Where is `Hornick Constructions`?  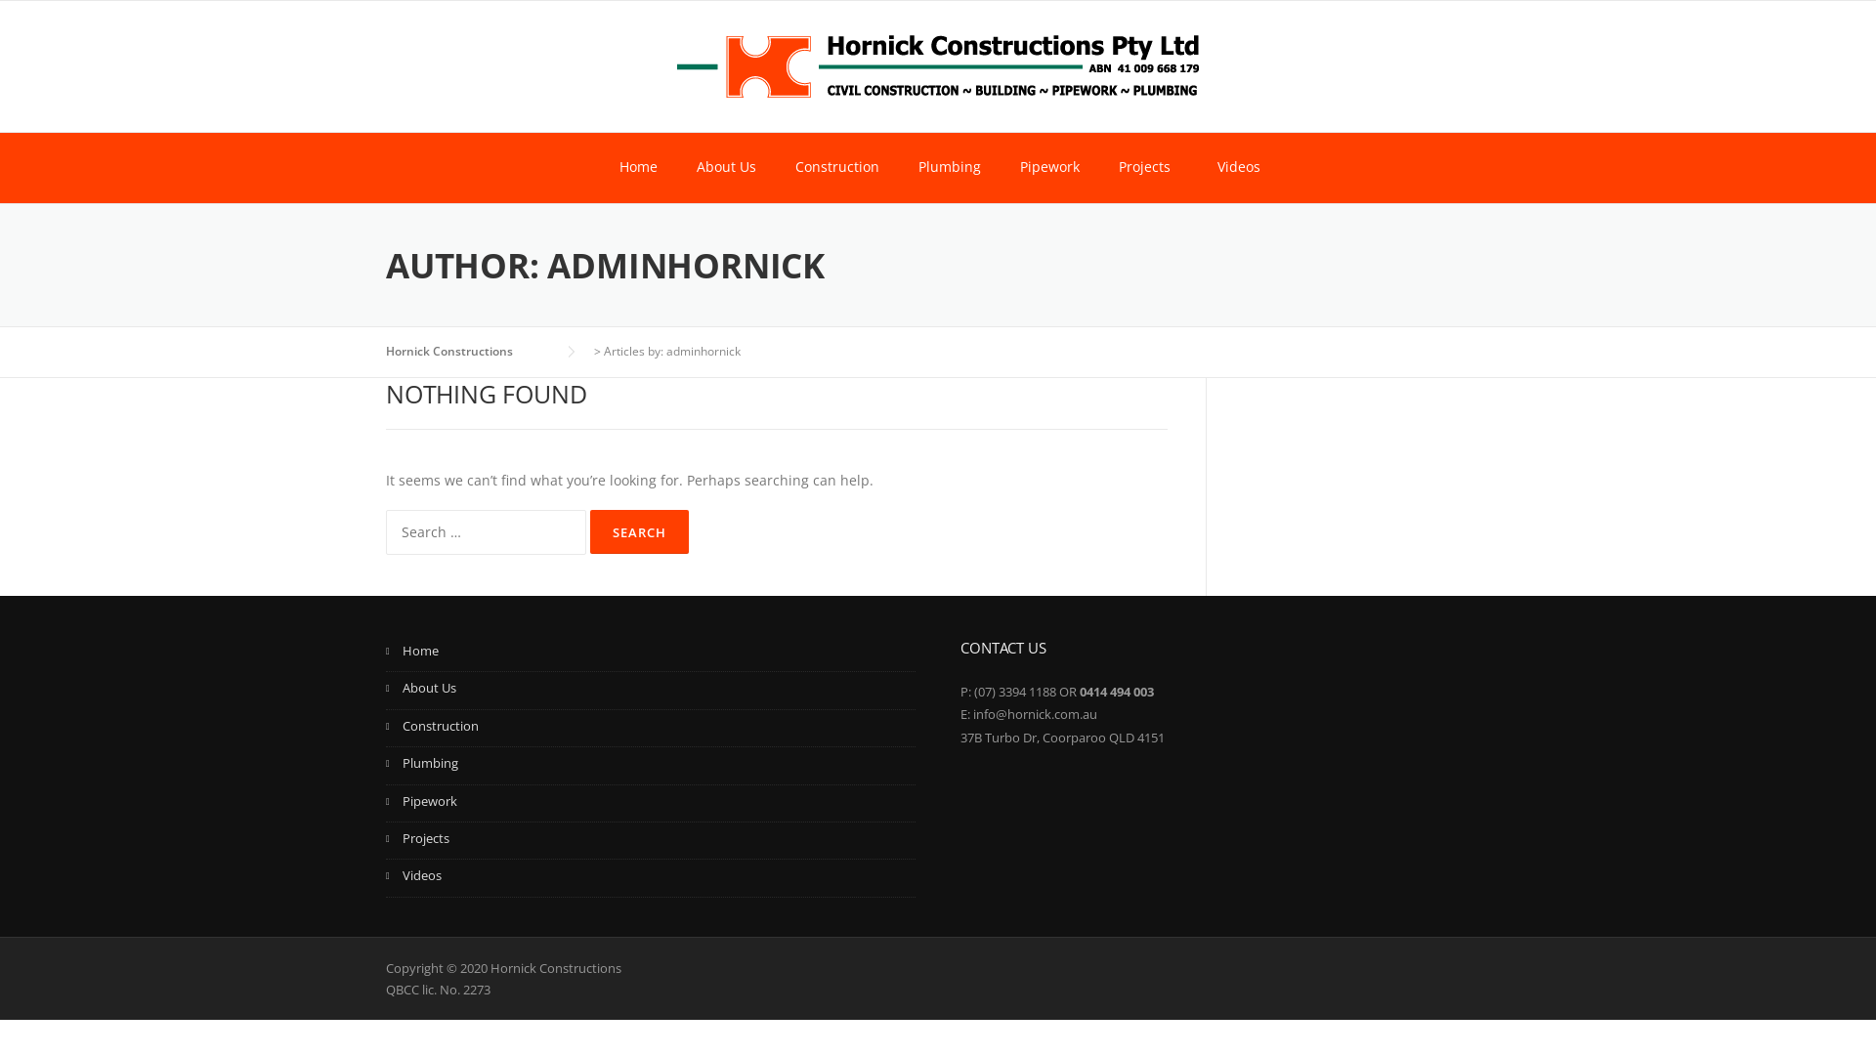 Hornick Constructions is located at coordinates (938, 64).